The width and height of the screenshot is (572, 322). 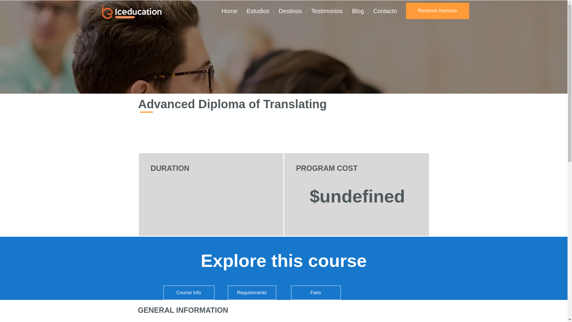 What do you see at coordinates (385, 11) in the screenshot?
I see `Contacto` at bounding box center [385, 11].